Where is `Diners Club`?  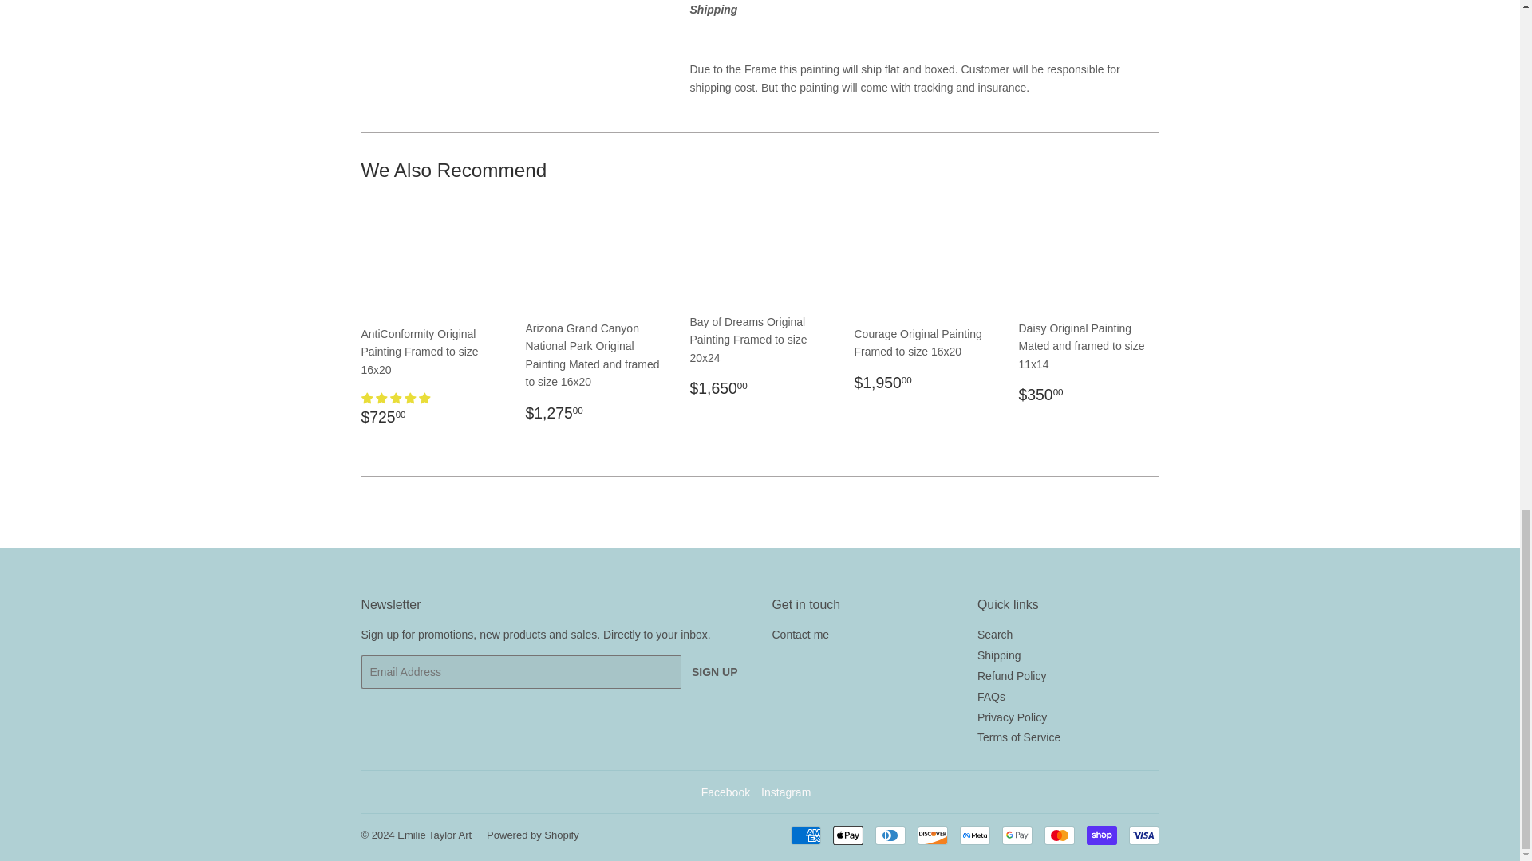 Diners Club is located at coordinates (890, 835).